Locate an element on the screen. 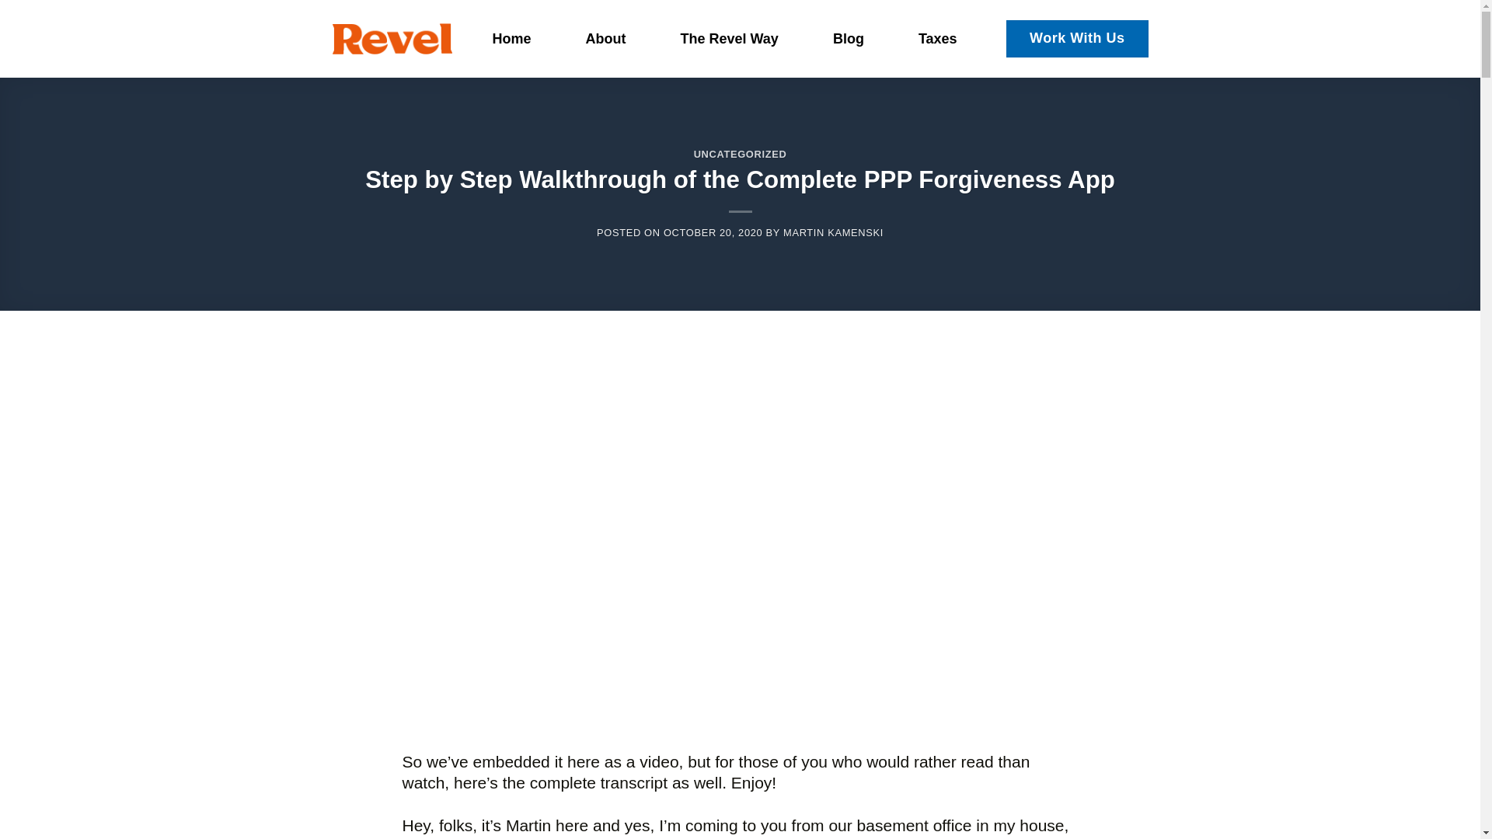 The width and height of the screenshot is (1492, 839). Blog is located at coordinates (849, 39).